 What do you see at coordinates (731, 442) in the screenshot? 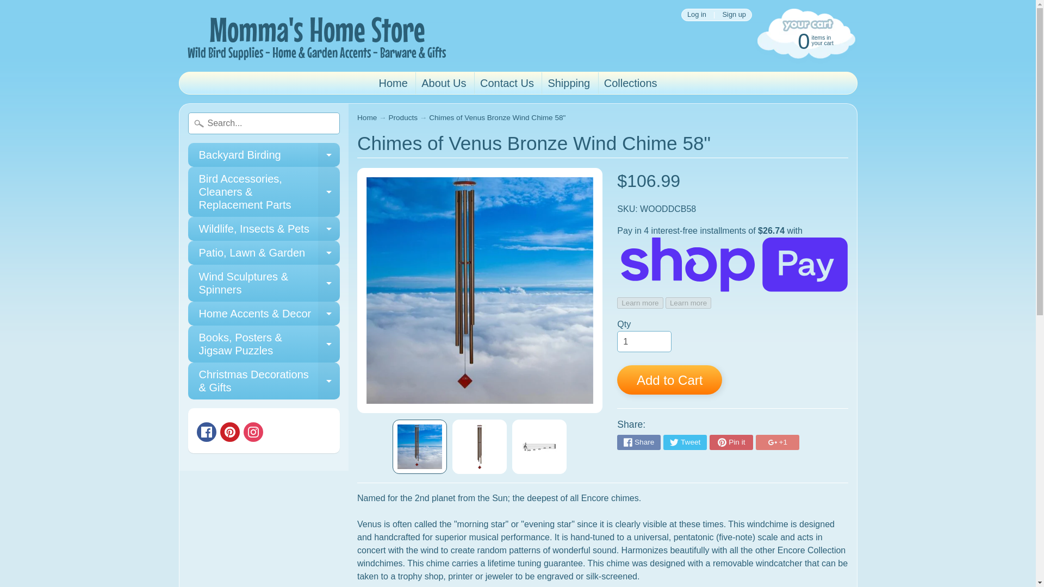
I see `Pin on Pinterest` at bounding box center [731, 442].